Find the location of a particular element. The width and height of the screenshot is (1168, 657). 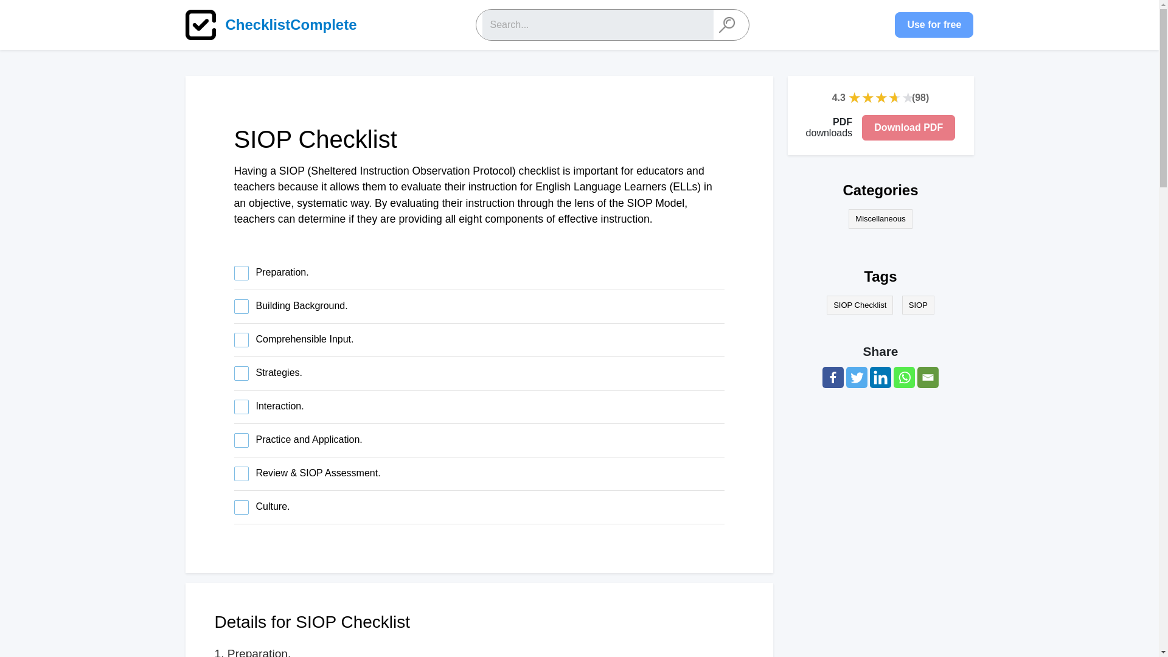

Email is located at coordinates (928, 377).